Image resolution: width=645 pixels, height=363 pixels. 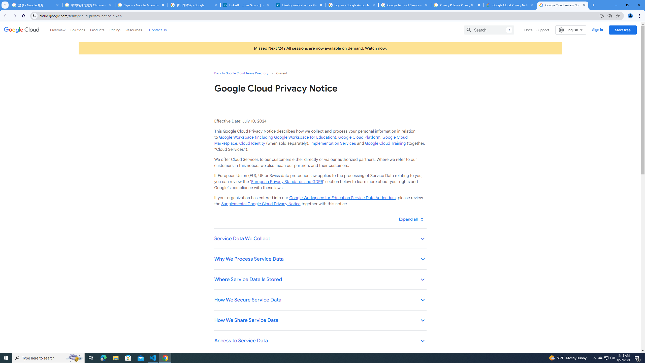 What do you see at coordinates (385, 143) in the screenshot?
I see `Google Cloud Training` at bounding box center [385, 143].